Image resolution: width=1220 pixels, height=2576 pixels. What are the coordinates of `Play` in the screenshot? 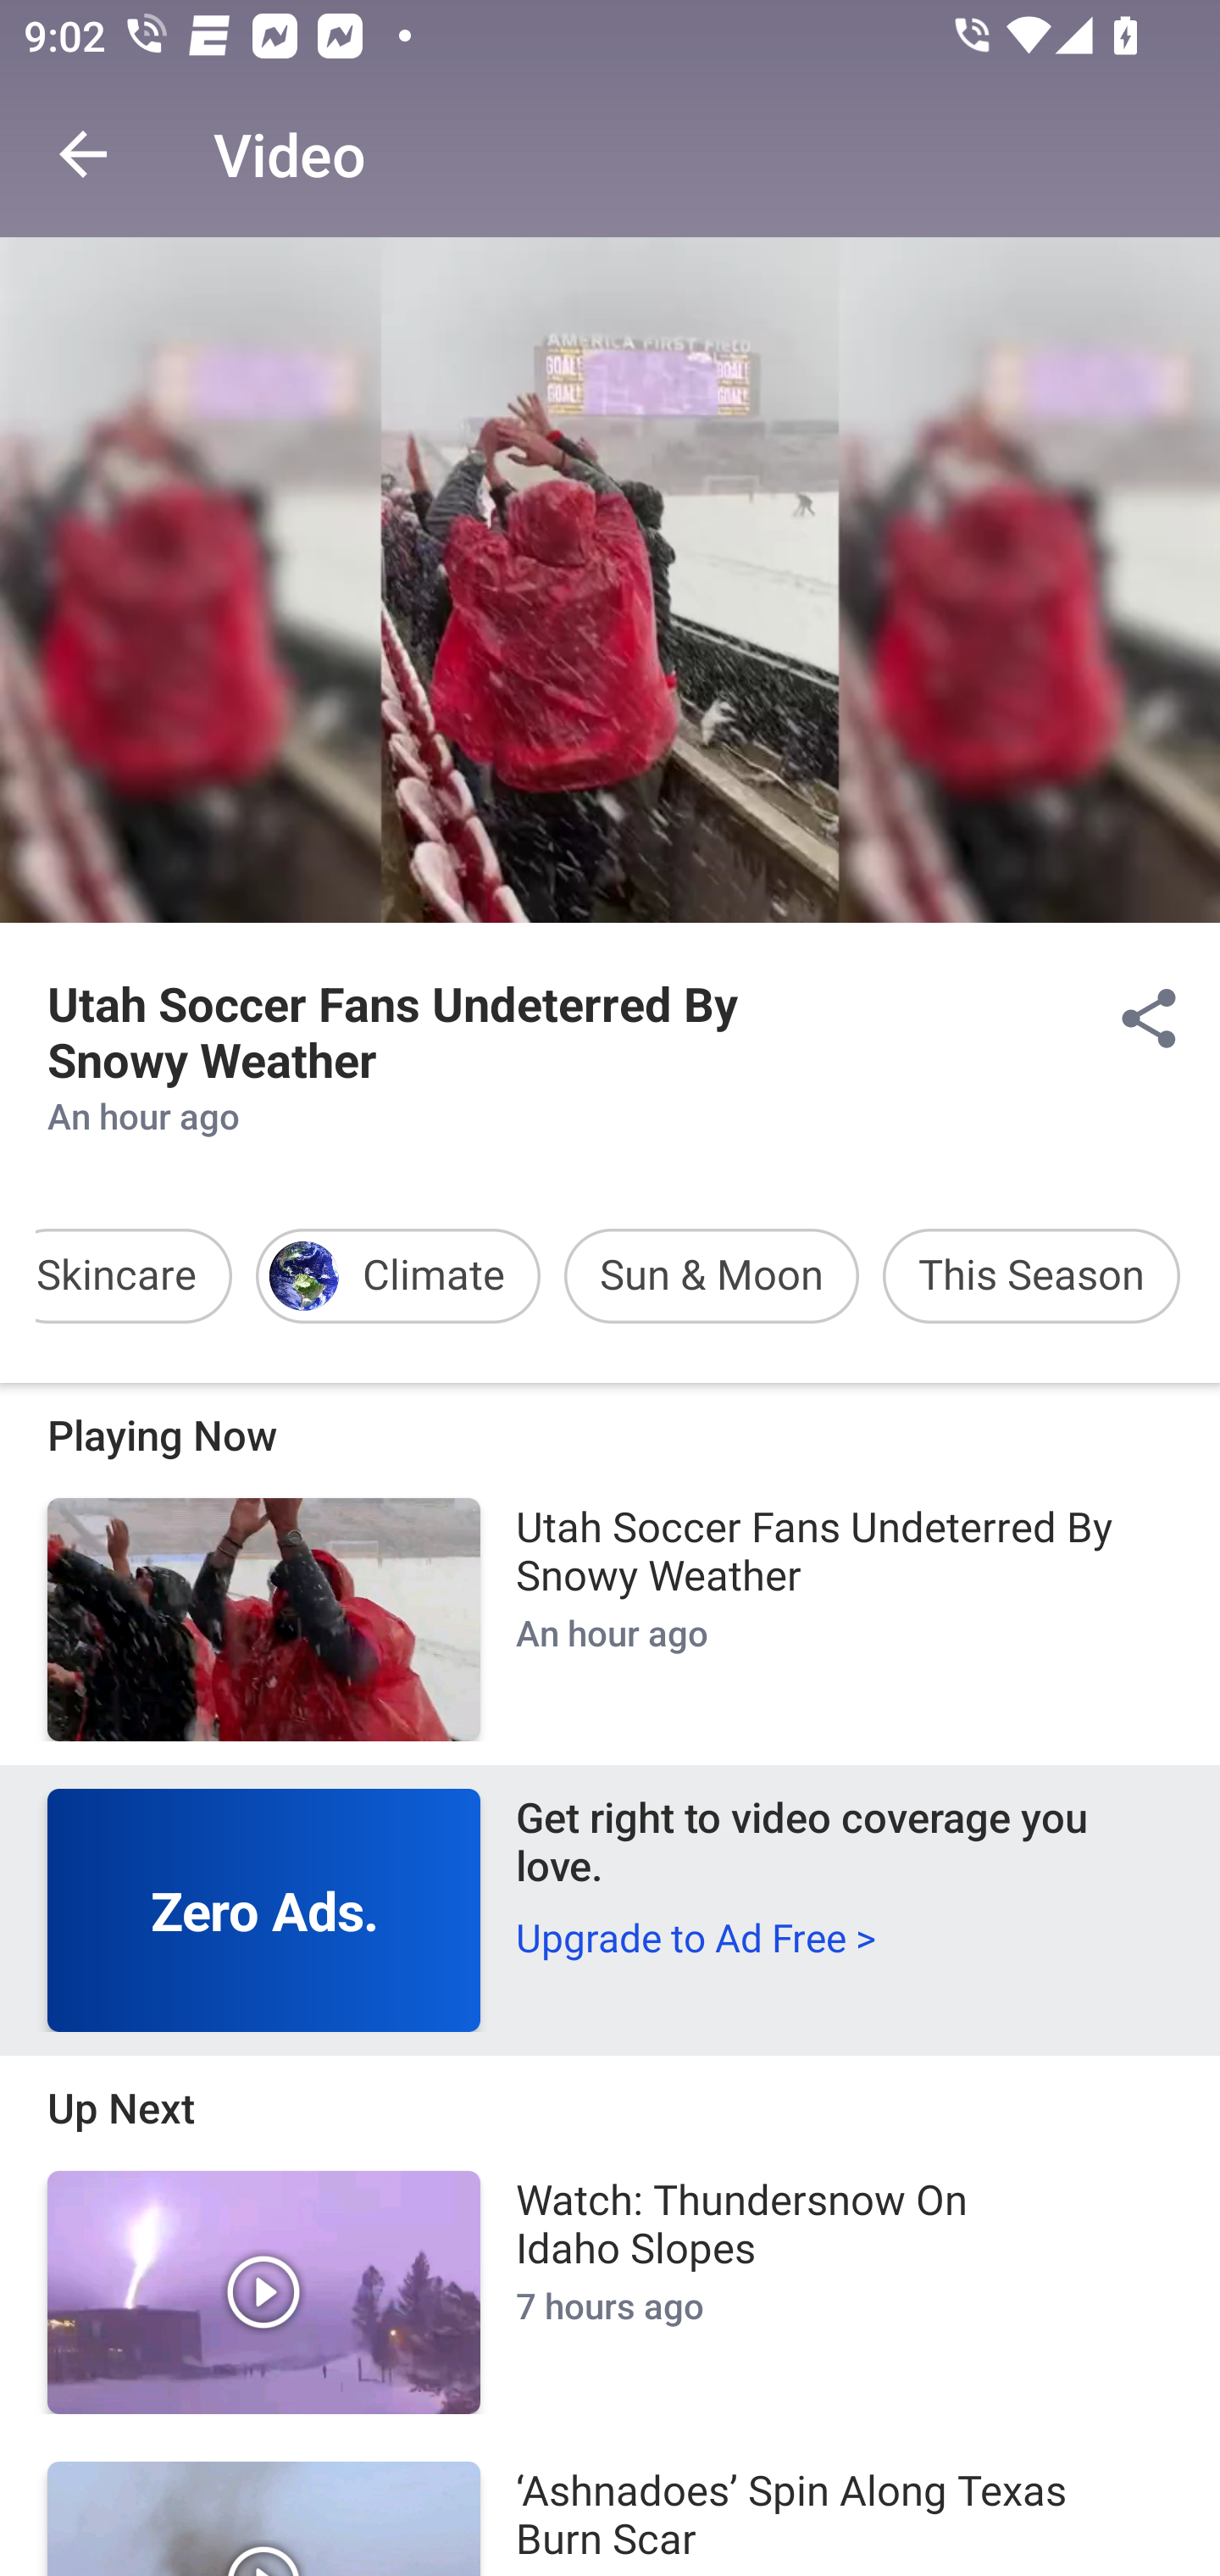 It's located at (264, 2292).